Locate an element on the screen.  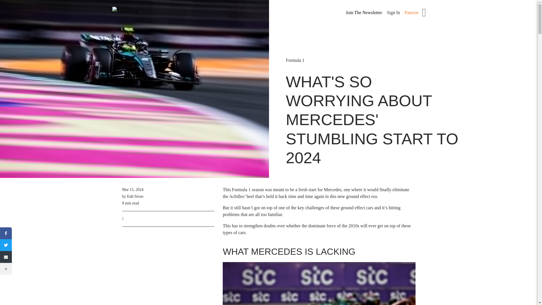
Join The Newsletter is located at coordinates (364, 13).